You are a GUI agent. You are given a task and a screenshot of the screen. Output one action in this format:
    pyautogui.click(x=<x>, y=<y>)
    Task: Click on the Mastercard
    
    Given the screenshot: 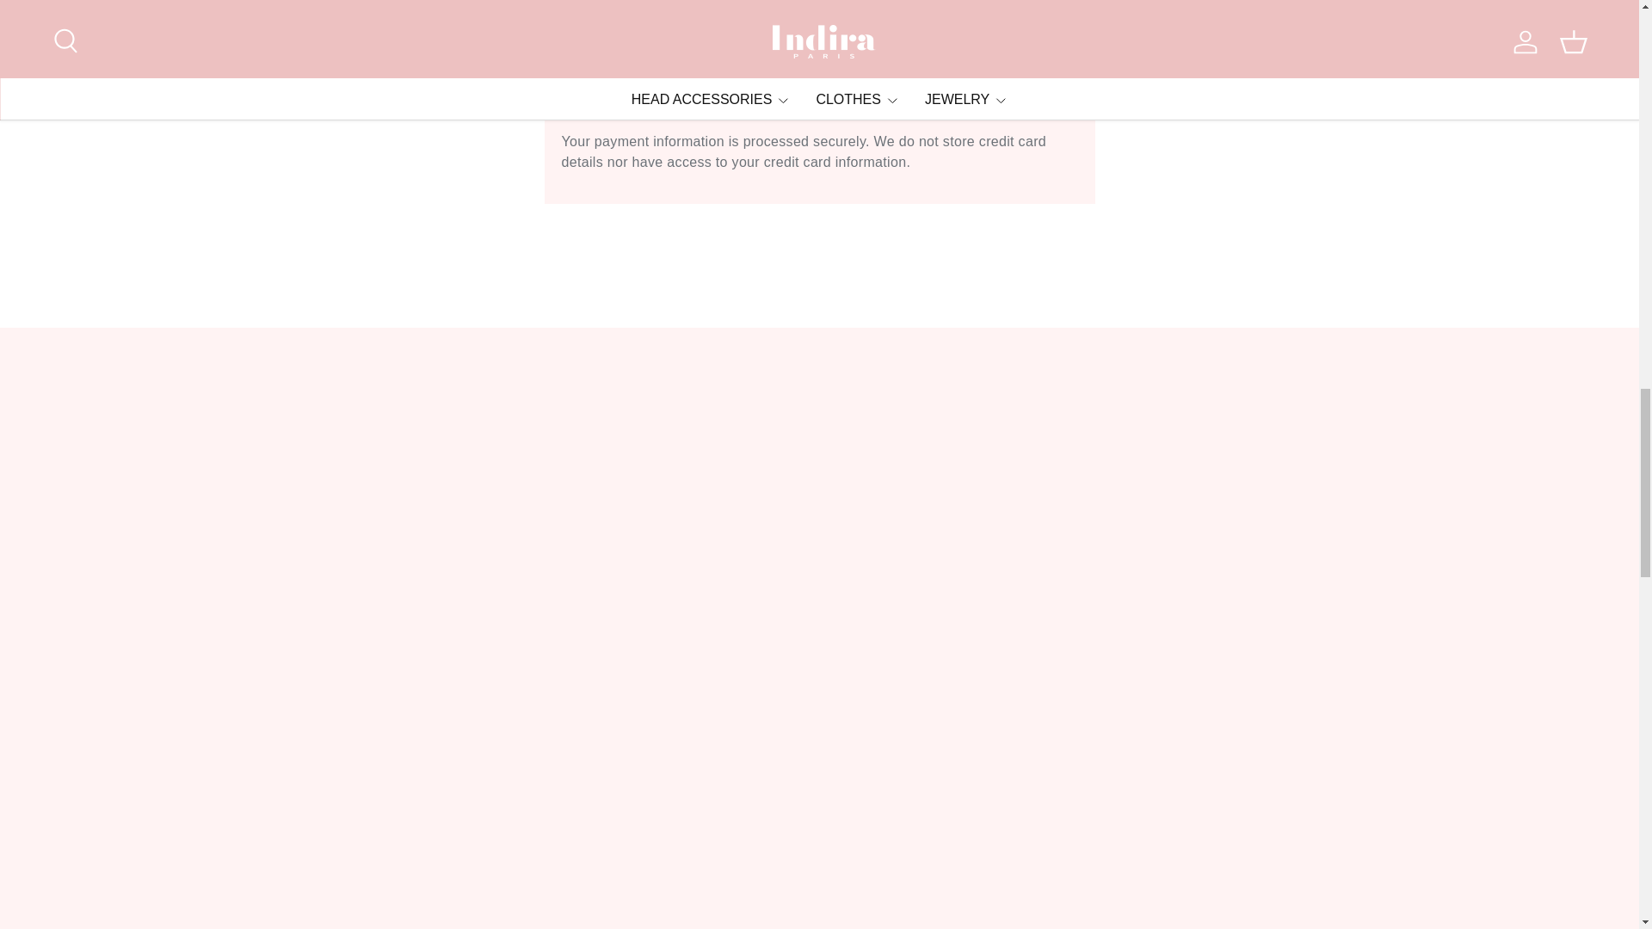 What is the action you would take?
    pyautogui.click(x=675, y=101)
    